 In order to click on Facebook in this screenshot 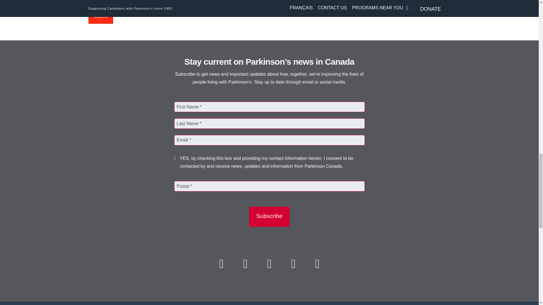, I will do `click(221, 264)`.